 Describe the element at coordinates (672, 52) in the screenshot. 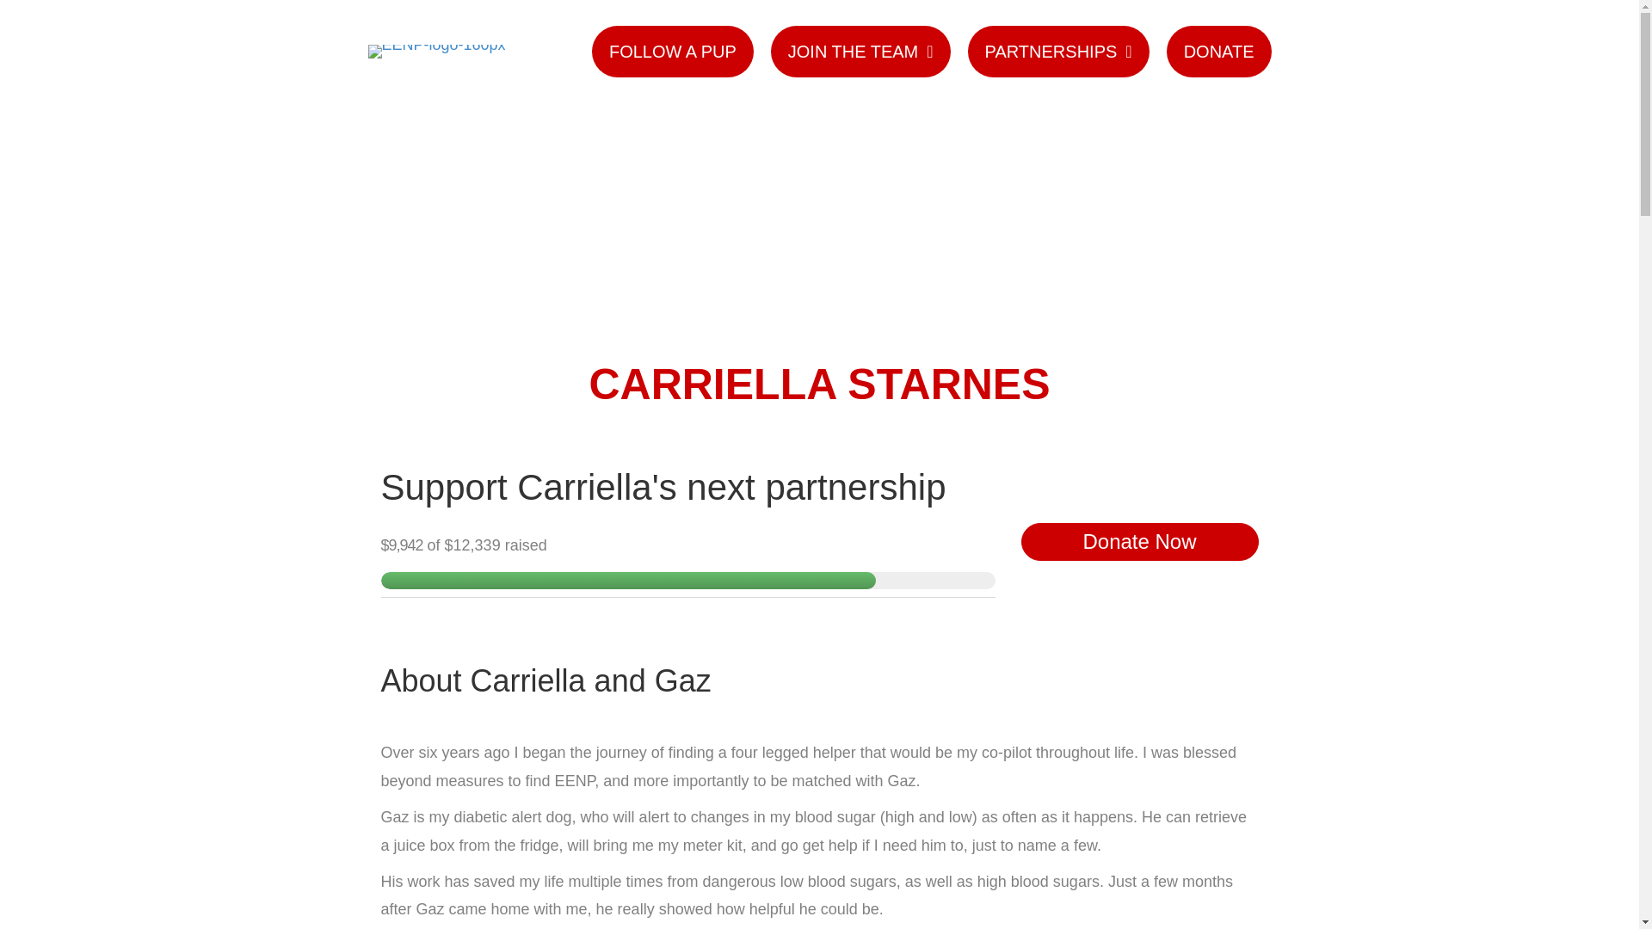

I see `FOLLOW A PUP` at that location.